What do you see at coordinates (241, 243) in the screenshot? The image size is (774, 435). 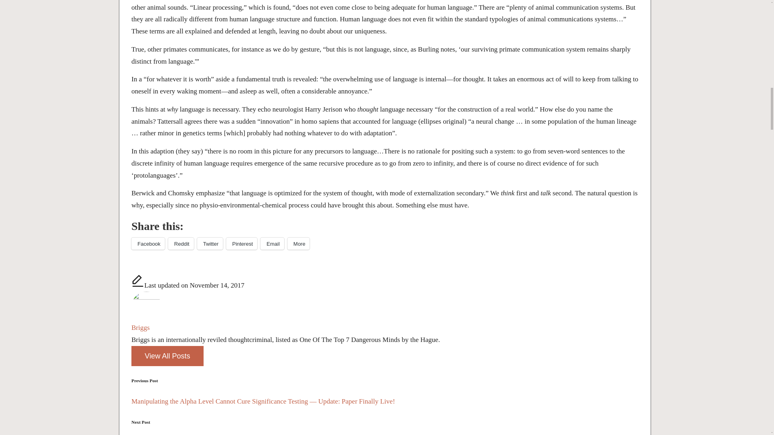 I see `Pinterest` at bounding box center [241, 243].